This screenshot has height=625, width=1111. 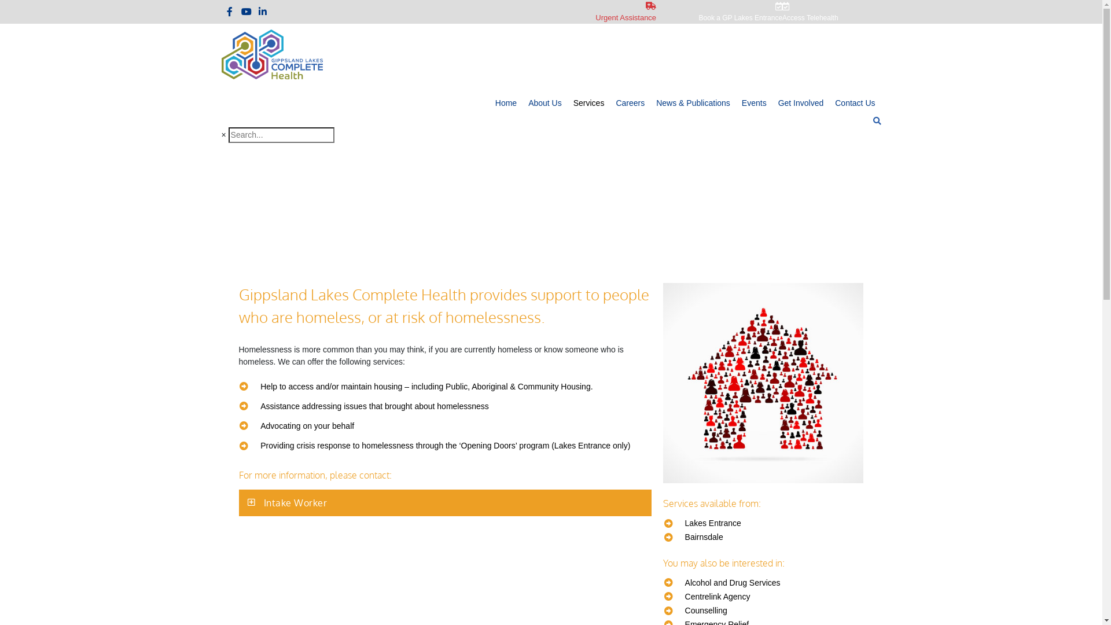 What do you see at coordinates (693, 103) in the screenshot?
I see `News & Publications` at bounding box center [693, 103].